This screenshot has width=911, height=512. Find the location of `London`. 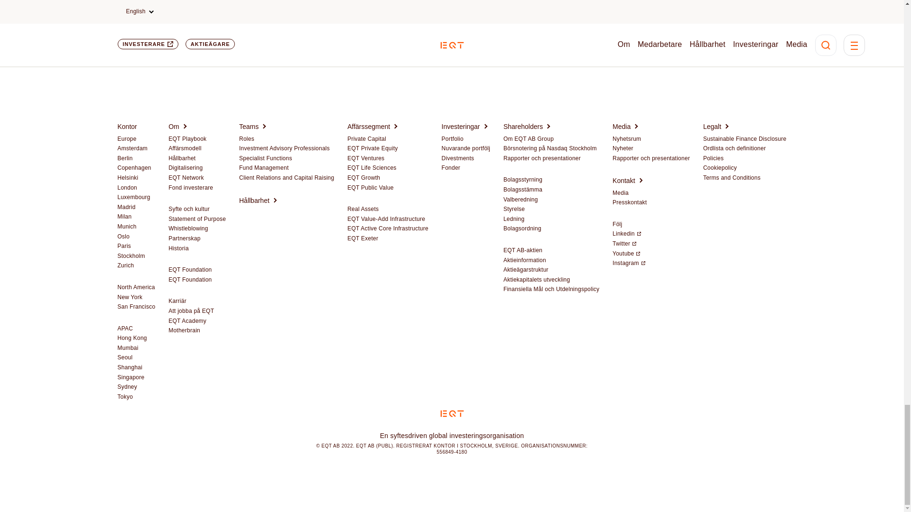

London is located at coordinates (127, 188).